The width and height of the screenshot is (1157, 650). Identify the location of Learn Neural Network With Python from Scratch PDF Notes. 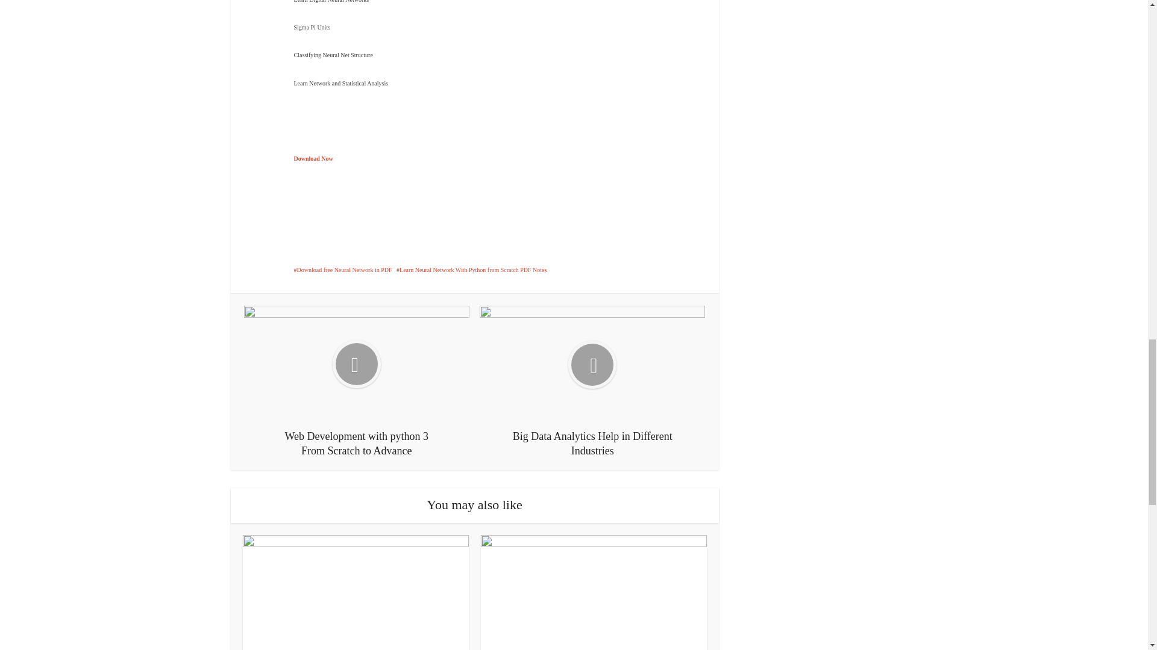
(471, 270).